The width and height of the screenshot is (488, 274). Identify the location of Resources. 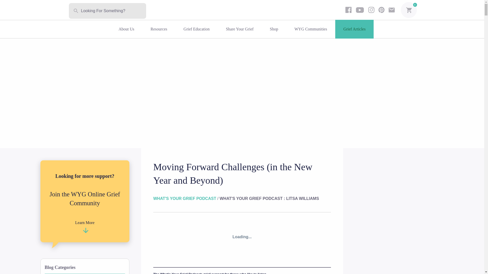
(159, 29).